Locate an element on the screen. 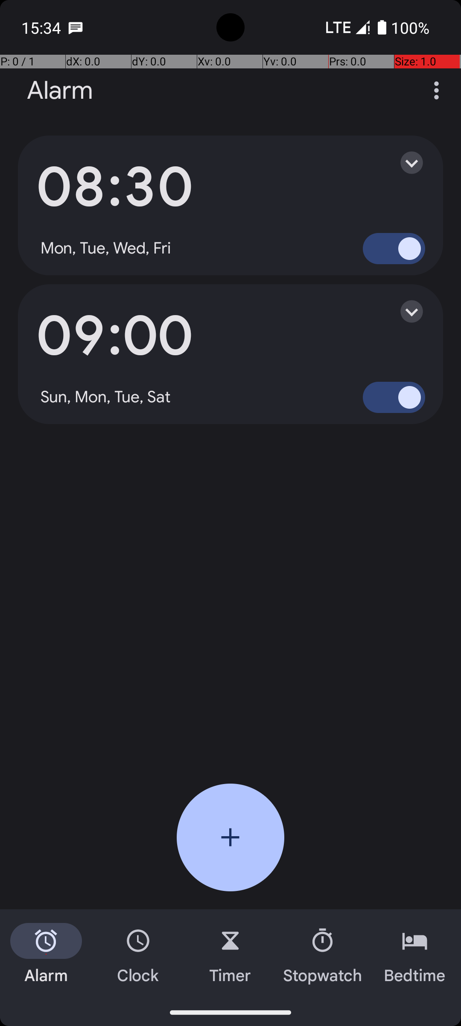  Sun, Mon, Tue, Sat is located at coordinates (106, 397).